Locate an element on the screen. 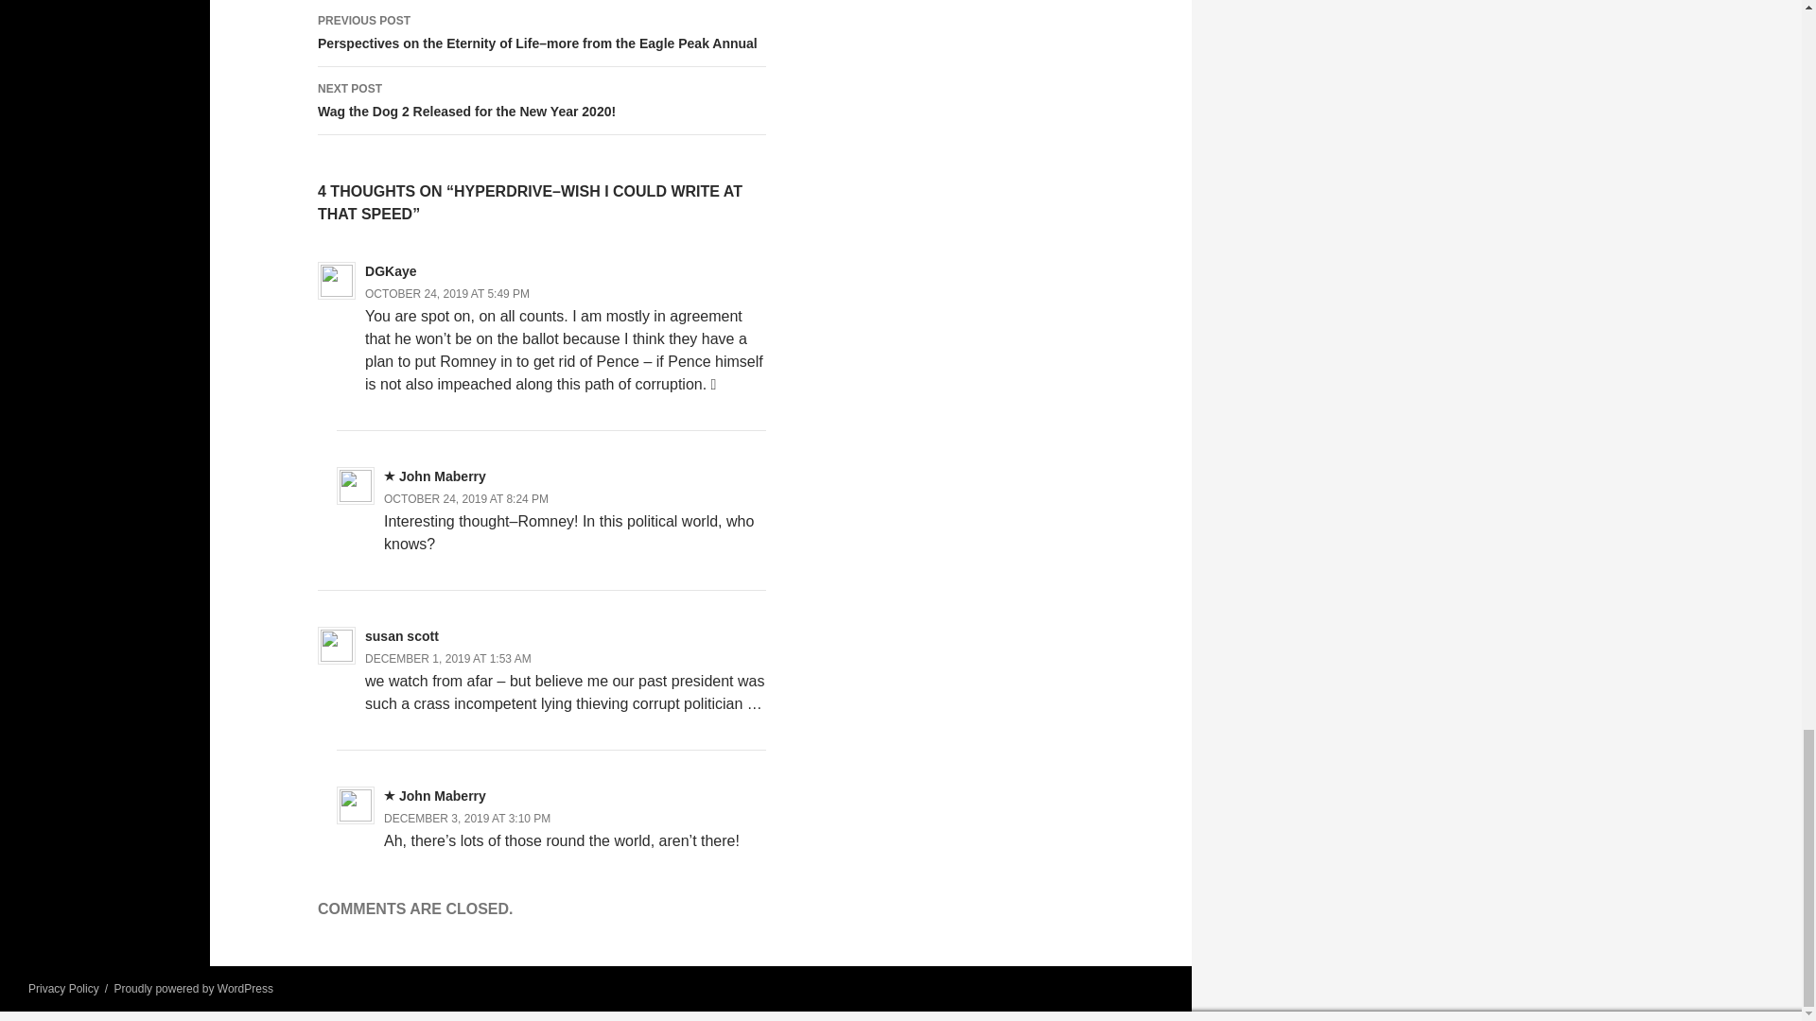 This screenshot has height=1021, width=1816. DECEMBER 3, 2019 AT 3:10 PM is located at coordinates (448, 659).